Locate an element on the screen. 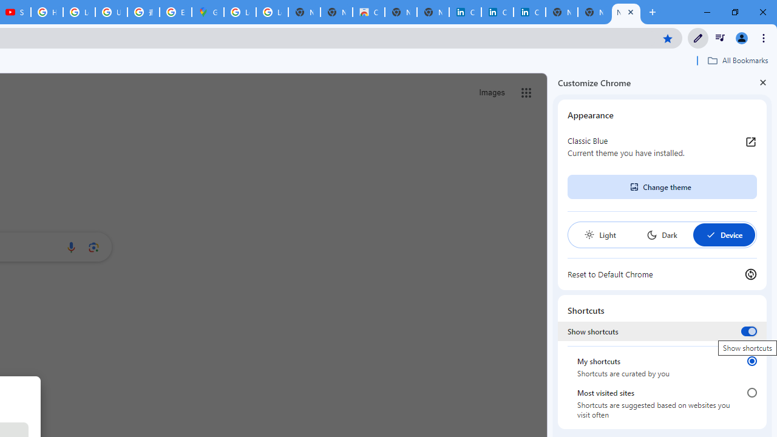 The width and height of the screenshot is (777, 437). Chrome Web Store is located at coordinates (368, 12).